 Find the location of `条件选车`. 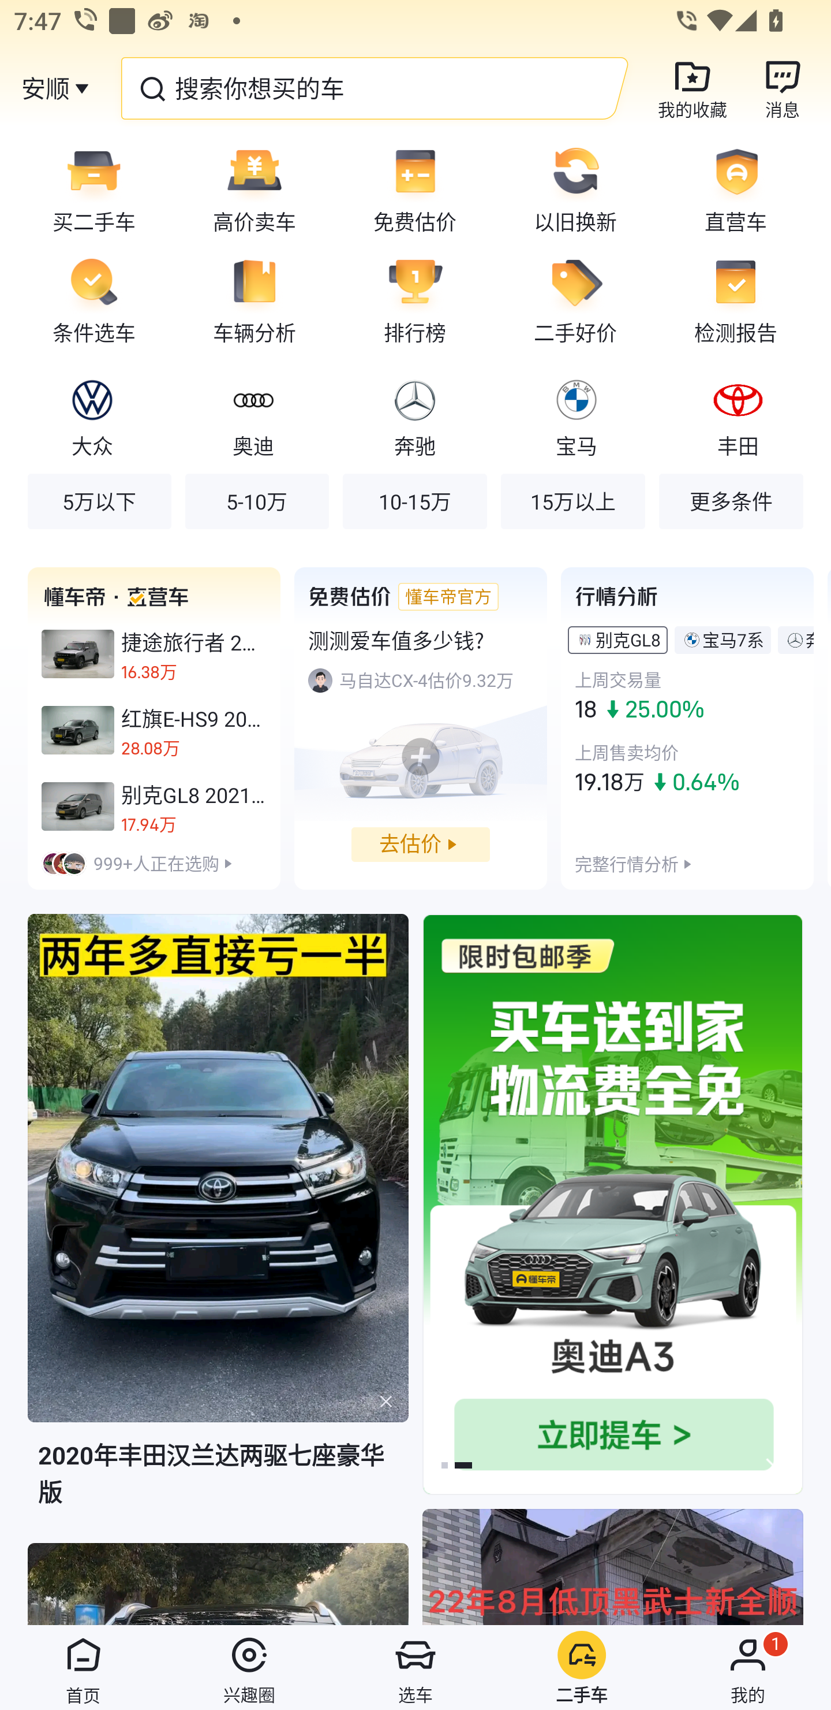

条件选车 is located at coordinates (87, 300).